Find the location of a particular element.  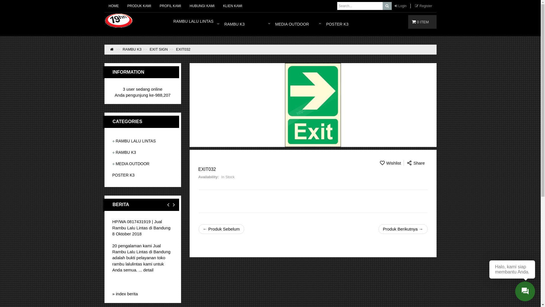

RAMBU LALU LINTAS    is located at coordinates (195, 24).